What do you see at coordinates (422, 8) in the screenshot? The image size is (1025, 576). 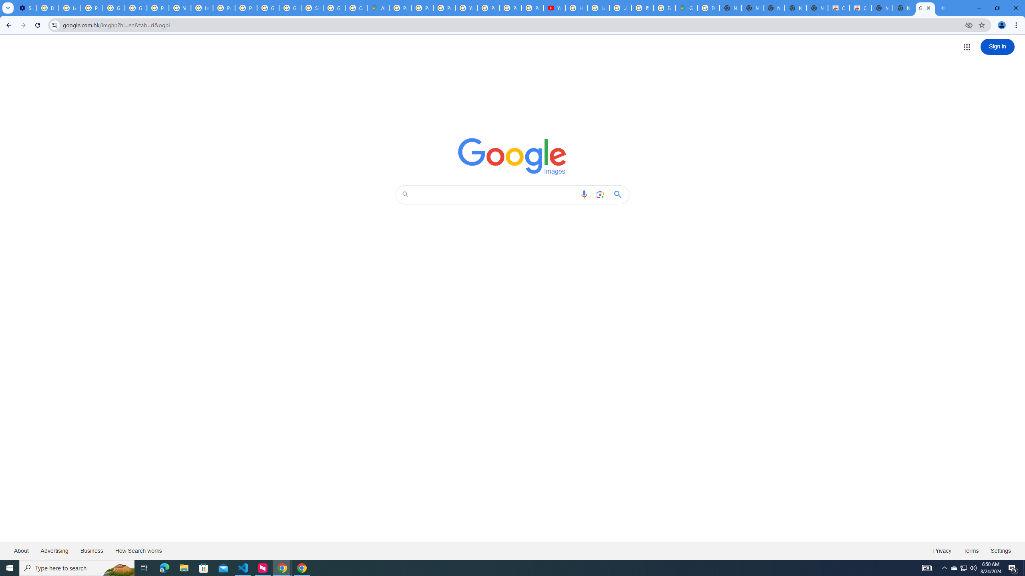 I see `Privacy Help Center - Policies Help` at bounding box center [422, 8].